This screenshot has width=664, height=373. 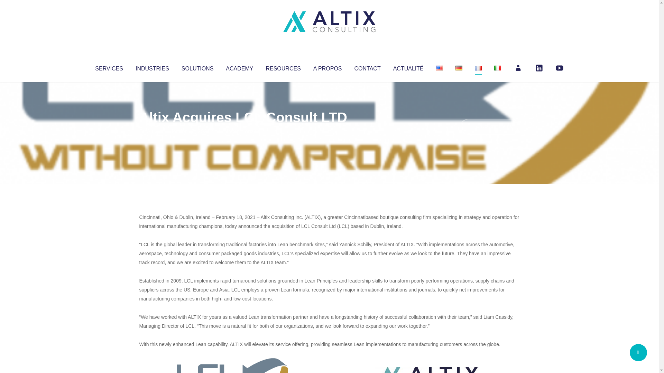 What do you see at coordinates (152, 131) in the screenshot?
I see `Altix` at bounding box center [152, 131].